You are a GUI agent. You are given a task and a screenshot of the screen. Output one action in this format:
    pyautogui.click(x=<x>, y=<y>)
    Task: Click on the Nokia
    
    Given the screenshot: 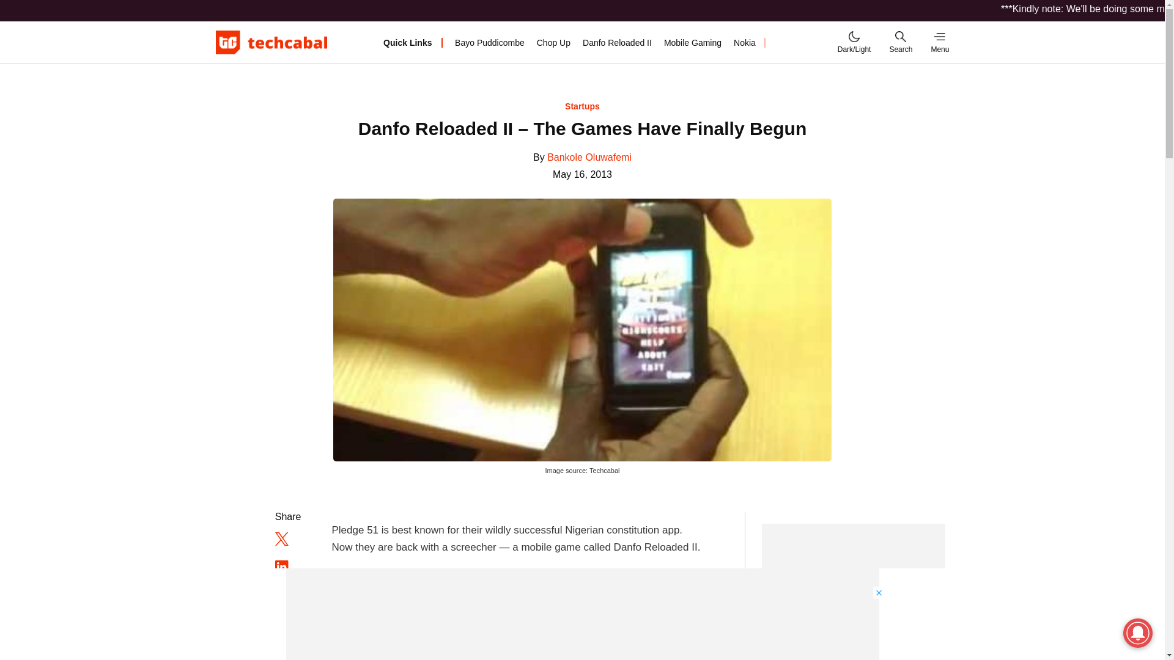 What is the action you would take?
    pyautogui.click(x=745, y=42)
    